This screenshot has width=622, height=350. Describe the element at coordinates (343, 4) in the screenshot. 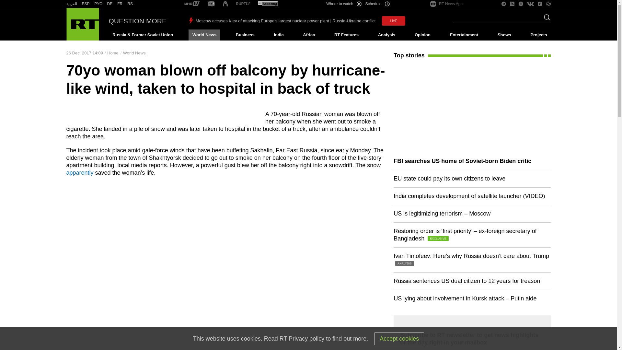

I see `Where to watch` at that location.